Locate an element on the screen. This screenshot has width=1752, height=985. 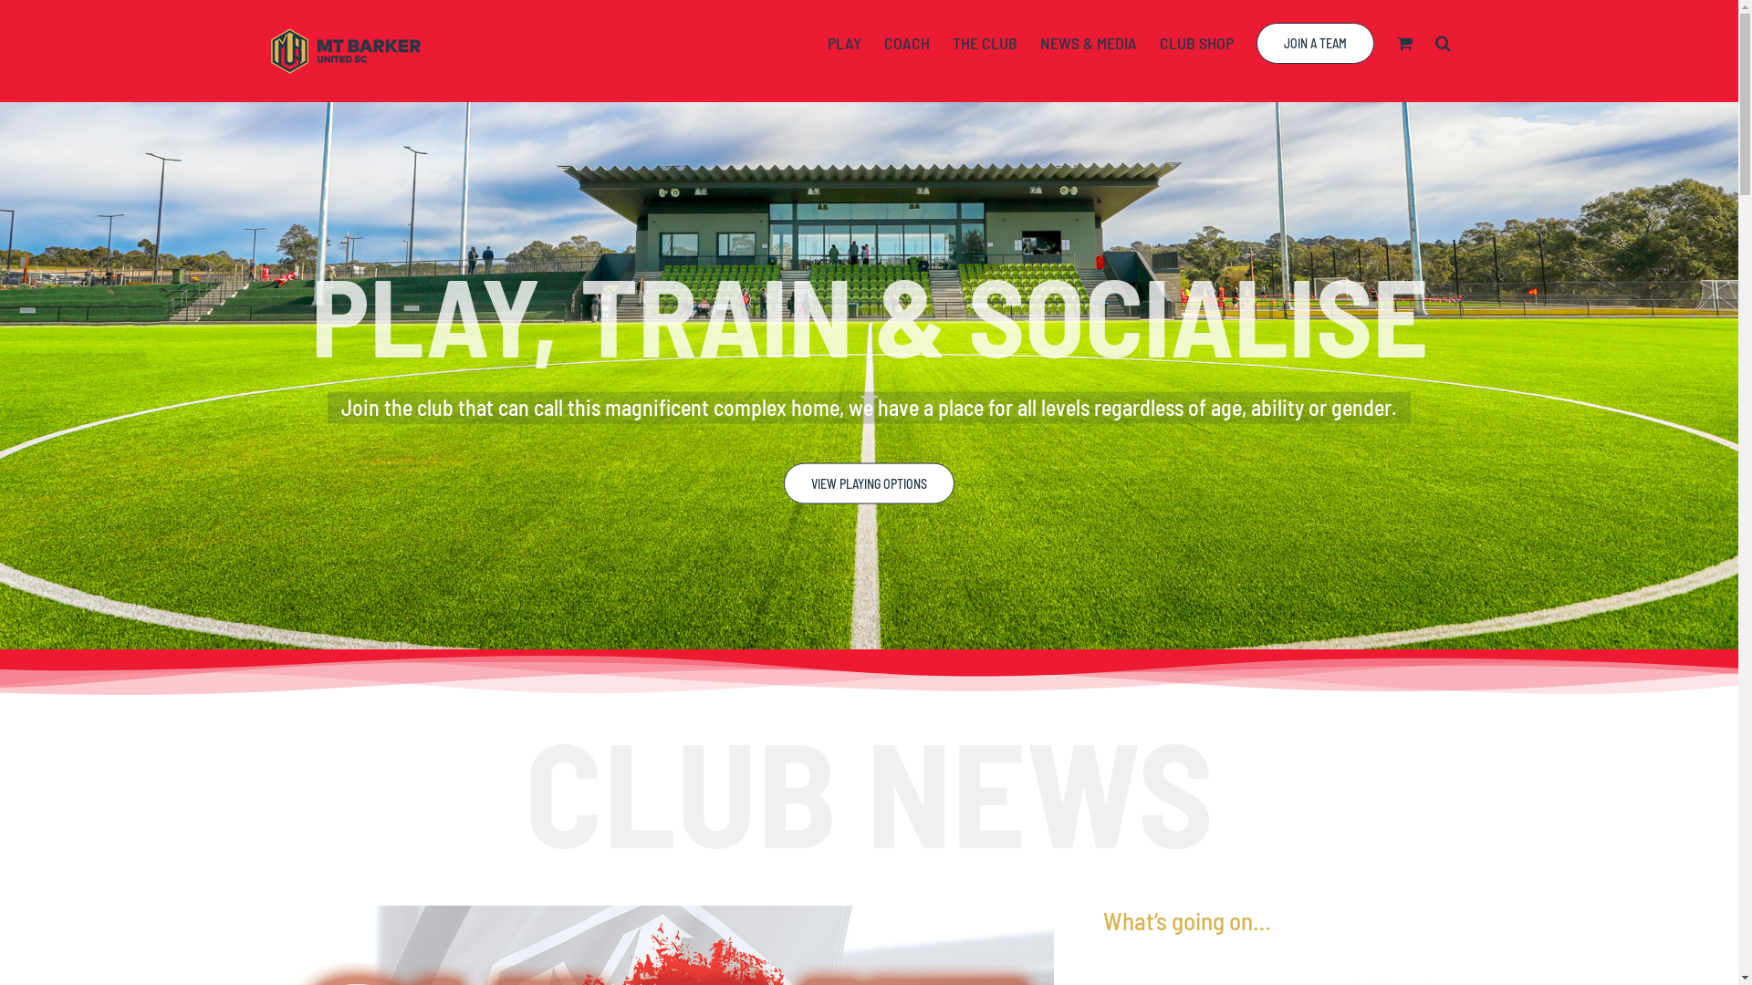
Search is located at coordinates (1444, 43).